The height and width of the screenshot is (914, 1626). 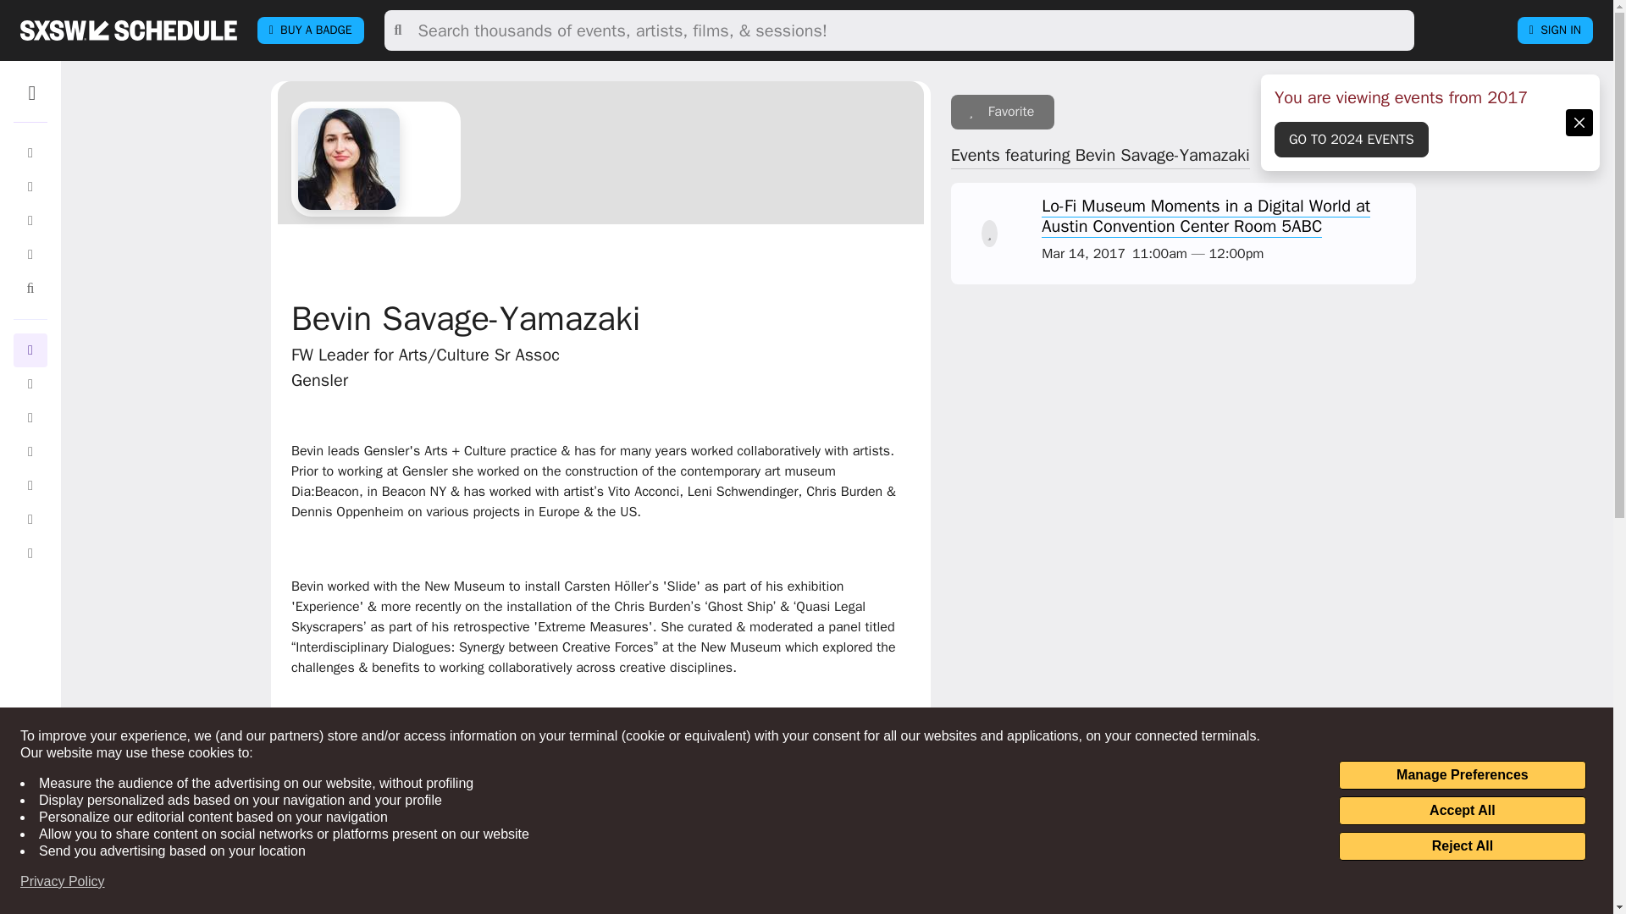 What do you see at coordinates (1462, 811) in the screenshot?
I see `Accept All` at bounding box center [1462, 811].